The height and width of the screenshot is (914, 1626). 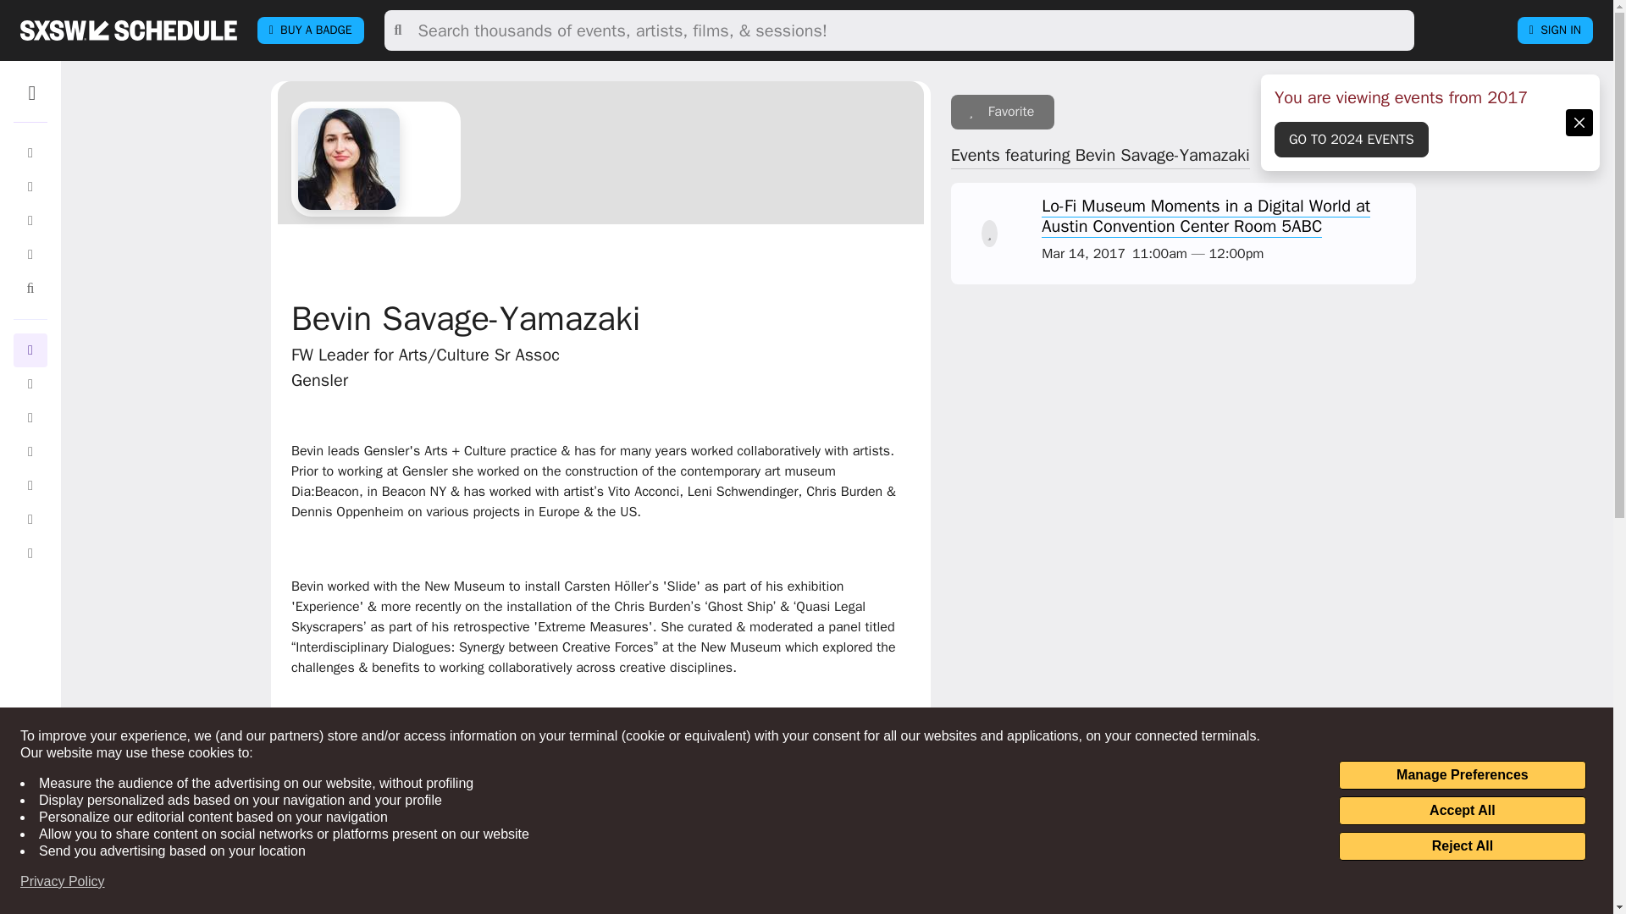 What do you see at coordinates (1462, 811) in the screenshot?
I see `Accept All` at bounding box center [1462, 811].